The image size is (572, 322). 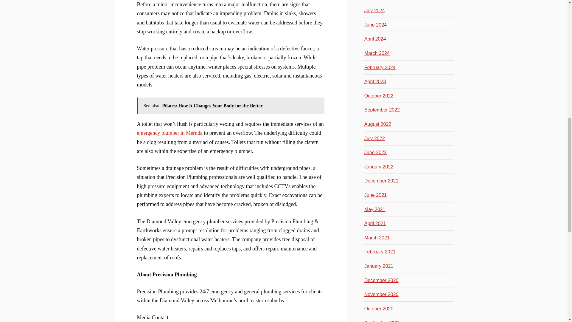 I want to click on April 2024, so click(x=375, y=39).